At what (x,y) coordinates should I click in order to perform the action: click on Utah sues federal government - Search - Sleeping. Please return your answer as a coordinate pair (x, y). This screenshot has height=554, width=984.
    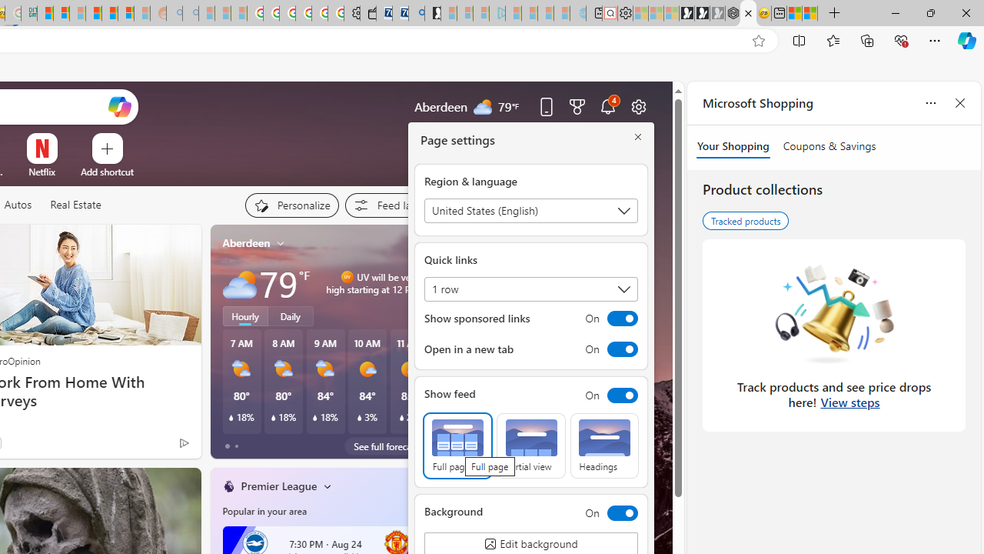
    Looking at the image, I should click on (191, 14).